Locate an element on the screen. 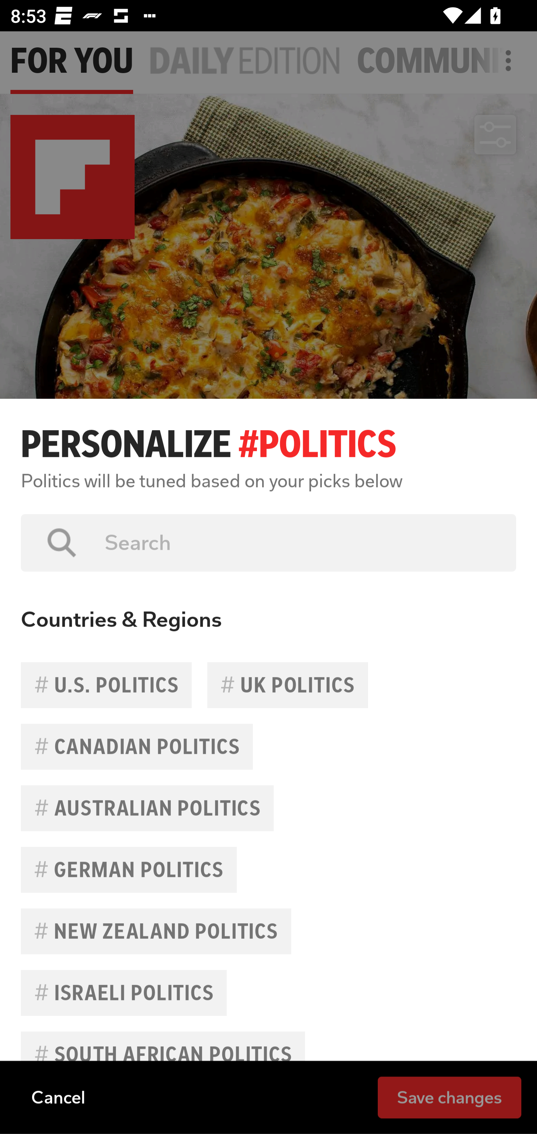 This screenshot has height=1134, width=537. # ISRAELI POLITICS is located at coordinates (124, 993).